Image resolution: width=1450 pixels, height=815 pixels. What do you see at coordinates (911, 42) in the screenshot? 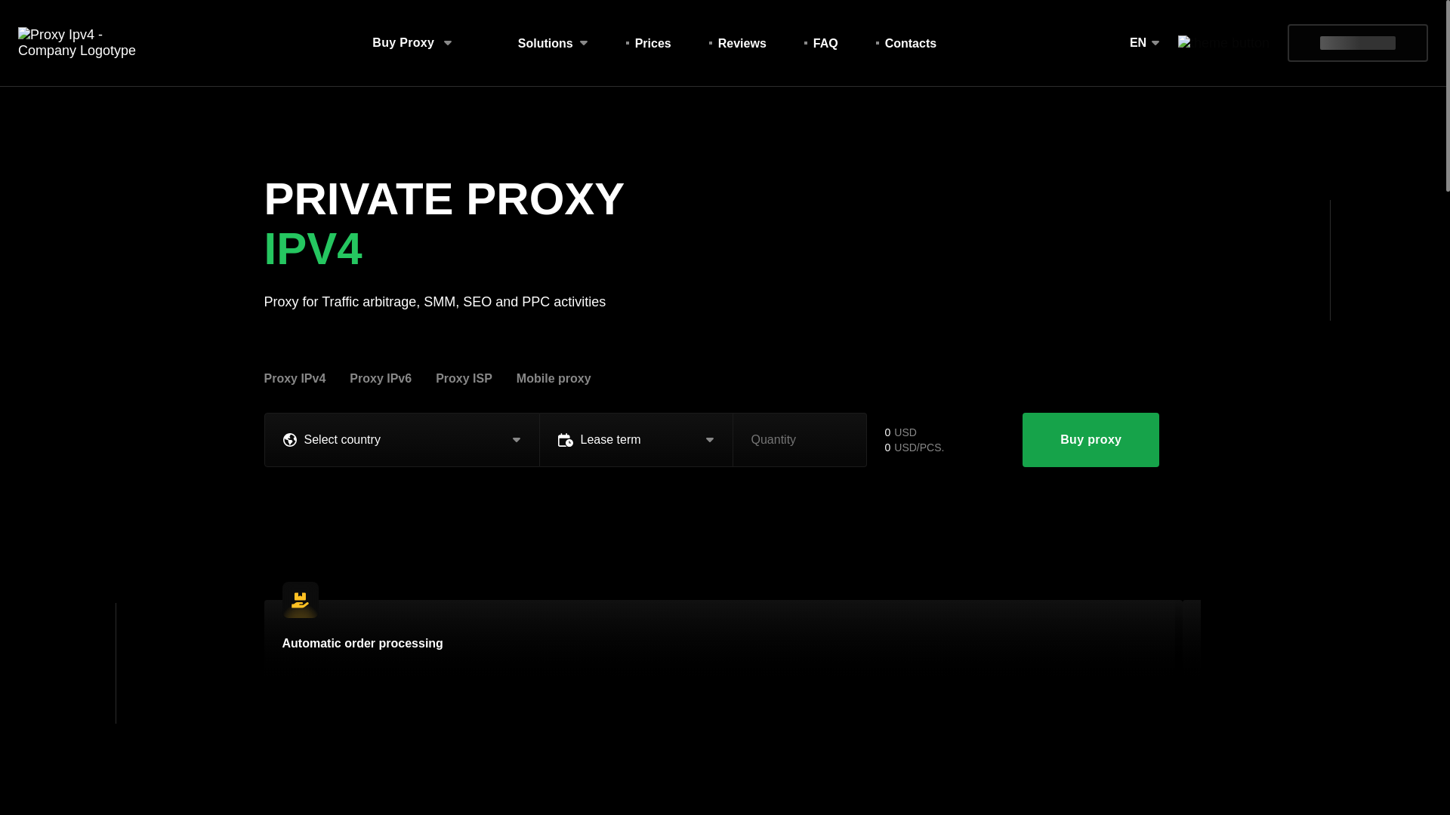
I see `Contacts` at bounding box center [911, 42].